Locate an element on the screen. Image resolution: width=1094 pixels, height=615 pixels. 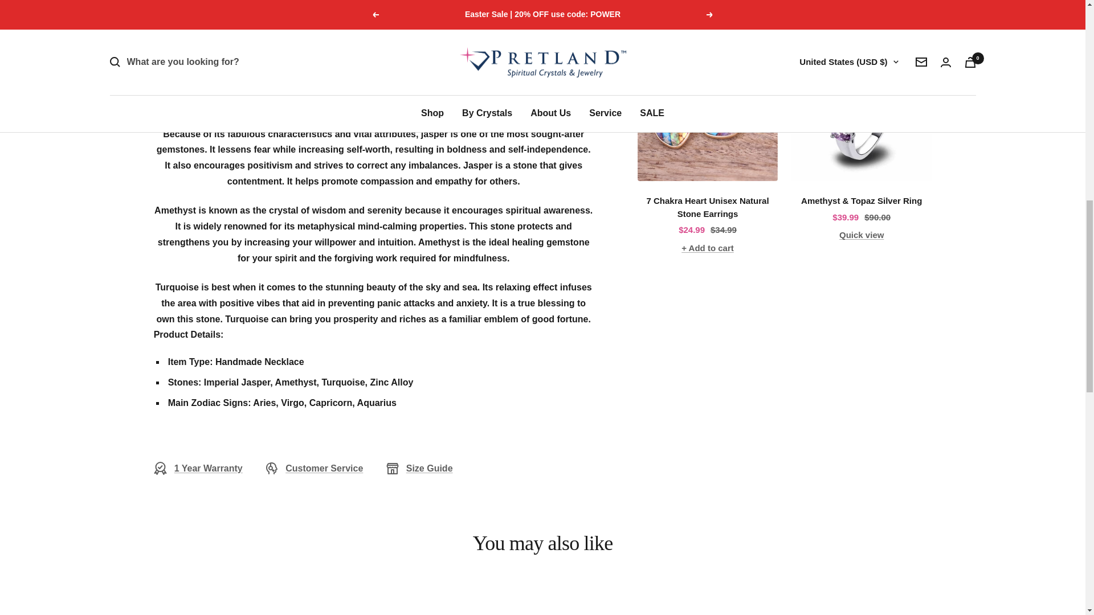
BA is located at coordinates (773, 5).